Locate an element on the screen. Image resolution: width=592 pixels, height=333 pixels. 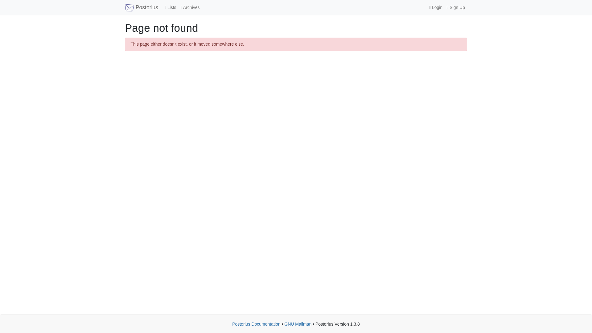
Postorius is located at coordinates (141, 7).